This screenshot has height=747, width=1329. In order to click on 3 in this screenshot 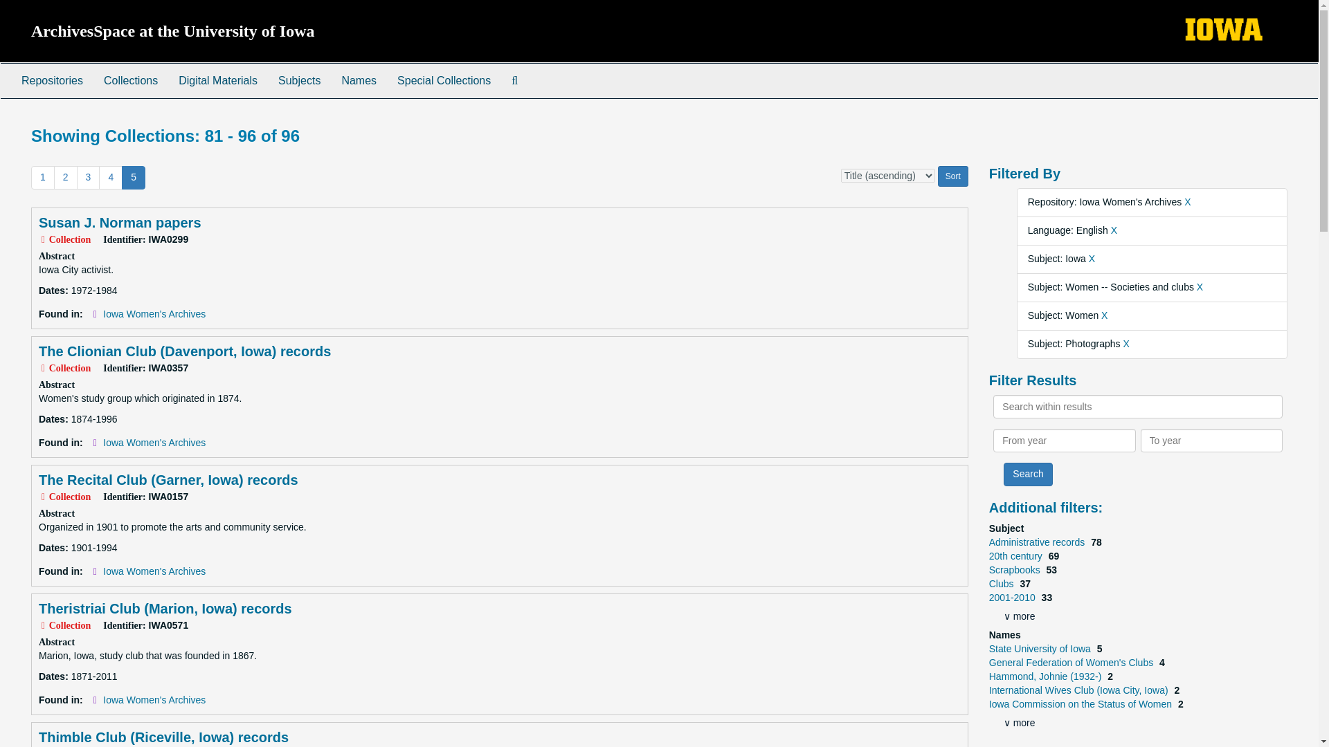, I will do `click(89, 177)`.